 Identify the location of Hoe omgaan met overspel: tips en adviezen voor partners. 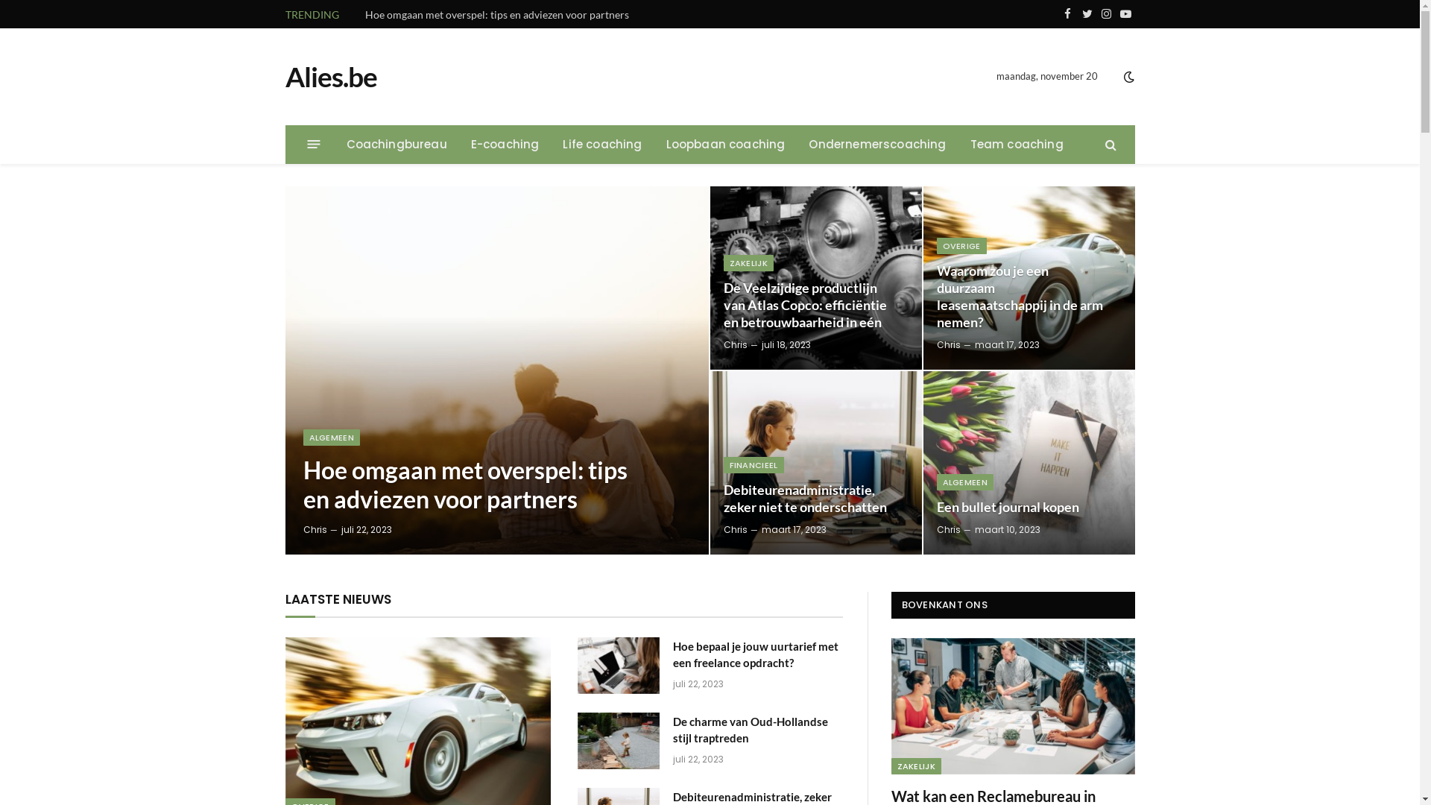
(496, 370).